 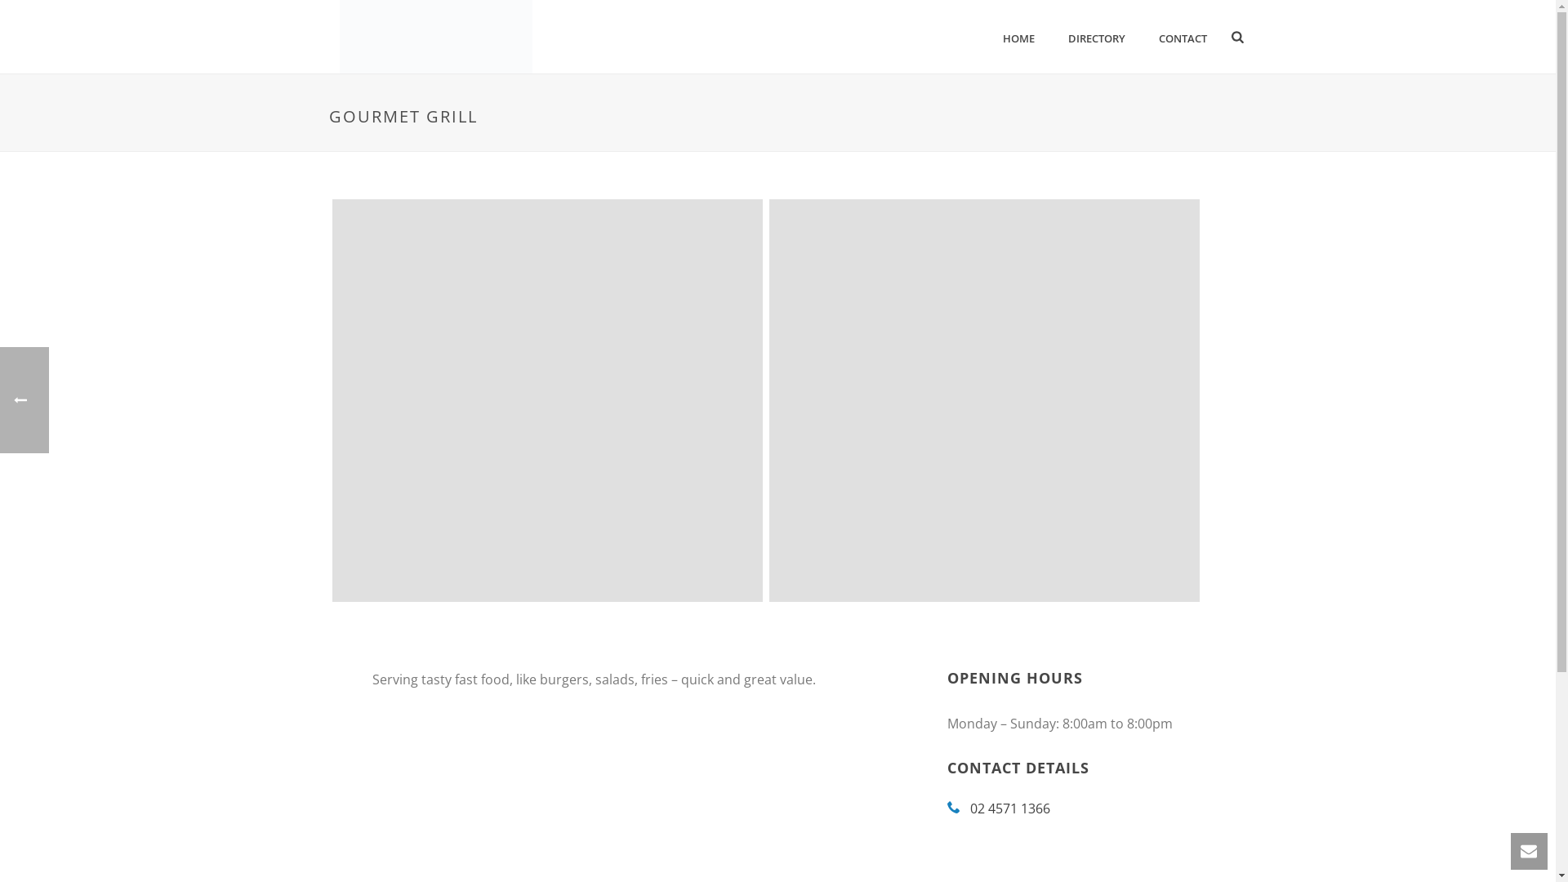 I want to click on 6-16-riverview-st-north-richmond-295, so click(x=985, y=400).